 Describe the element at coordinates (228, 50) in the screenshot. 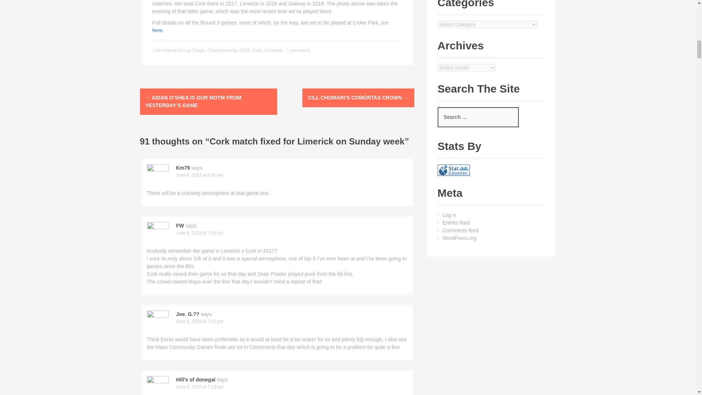

I see `Championship 2023` at that location.